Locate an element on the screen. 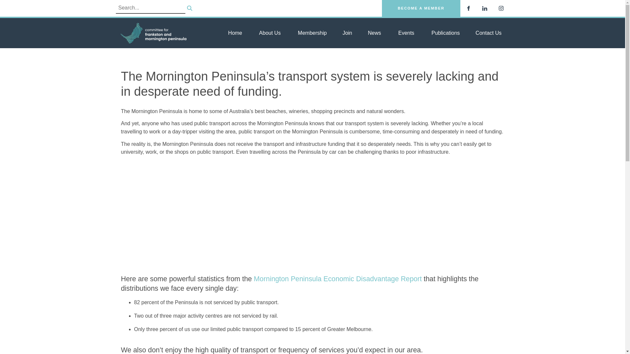  Membership is located at coordinates (311, 33).